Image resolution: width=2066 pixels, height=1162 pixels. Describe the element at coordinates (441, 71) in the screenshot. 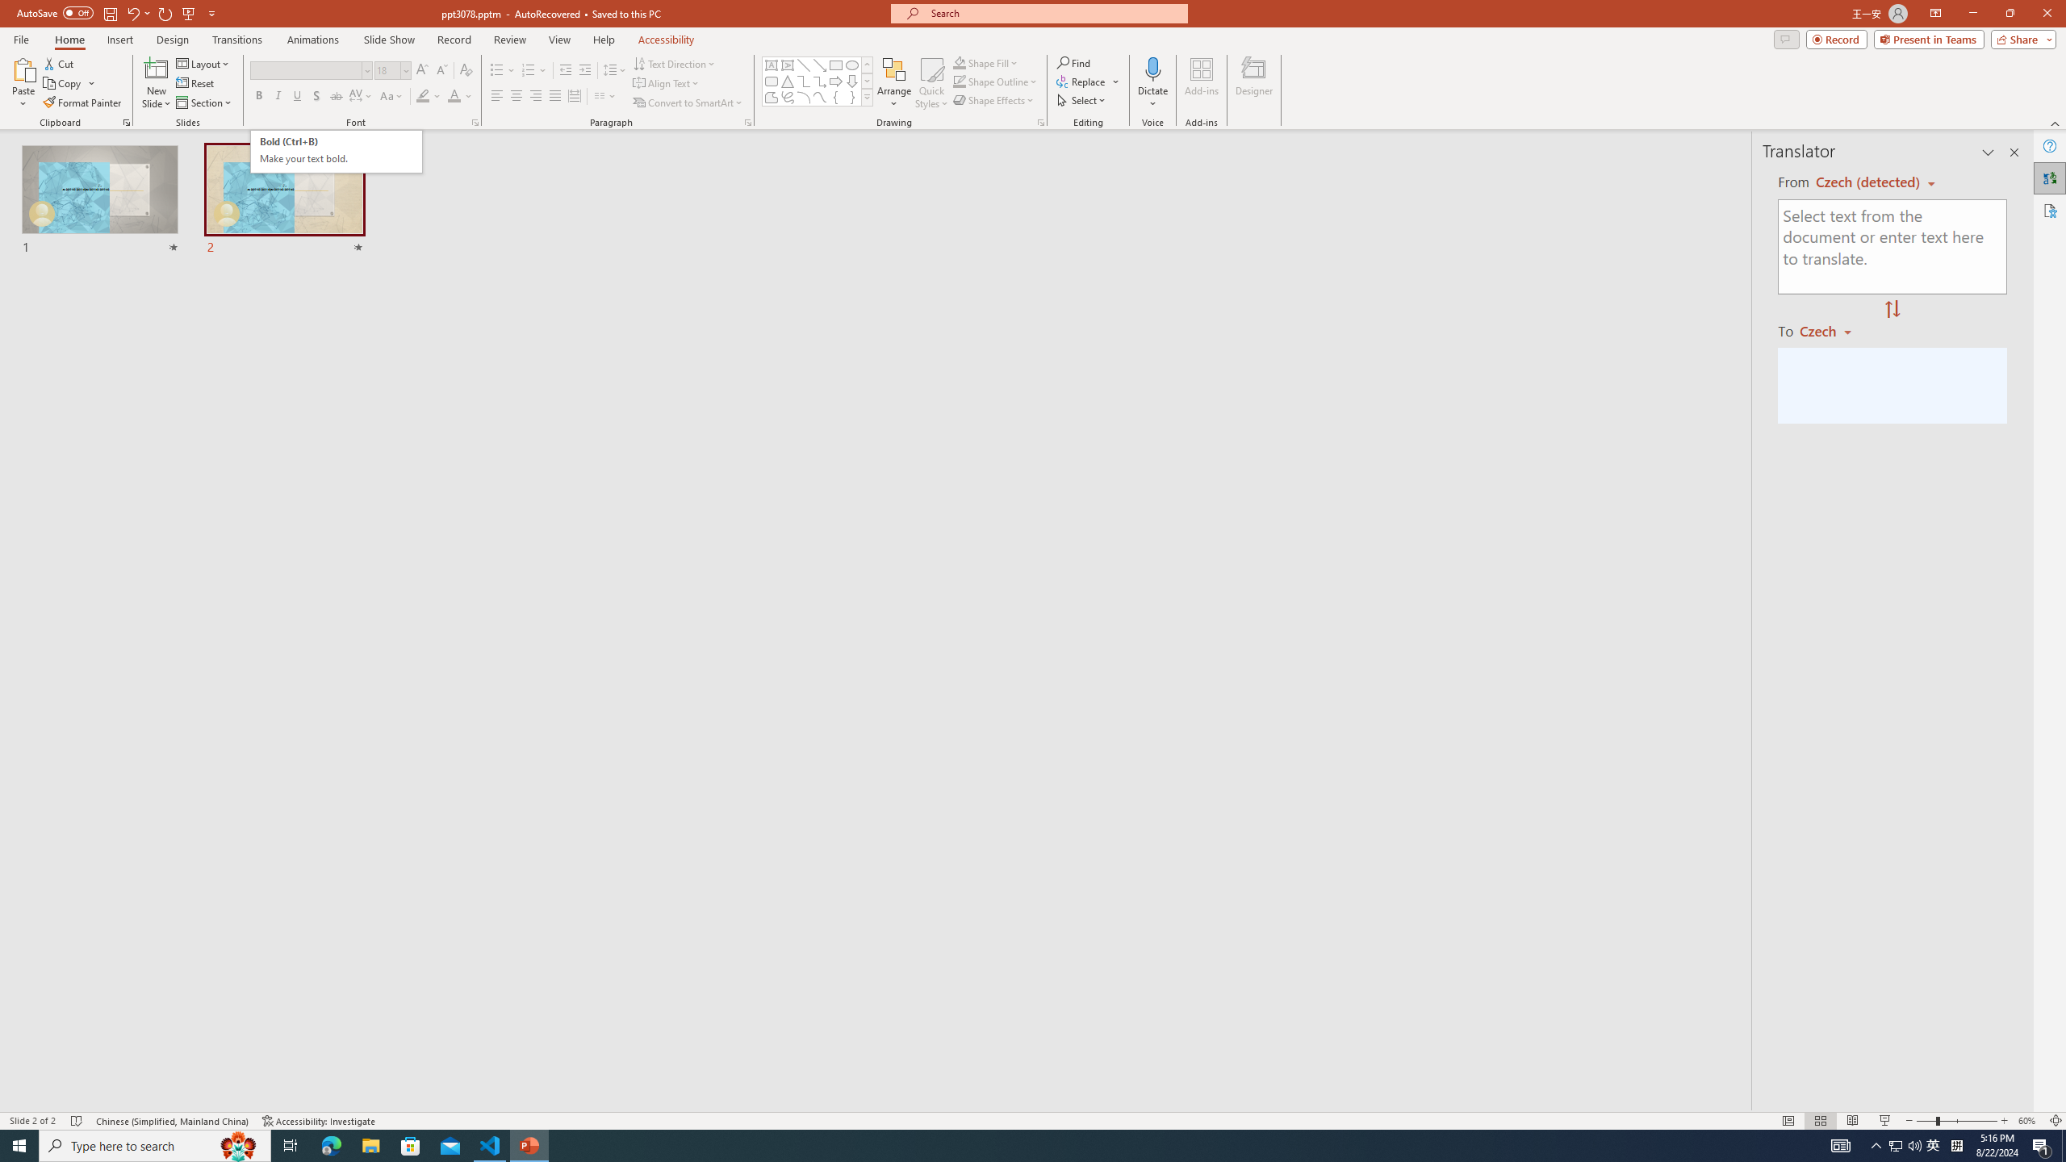

I see `Decrease Font Size` at that location.